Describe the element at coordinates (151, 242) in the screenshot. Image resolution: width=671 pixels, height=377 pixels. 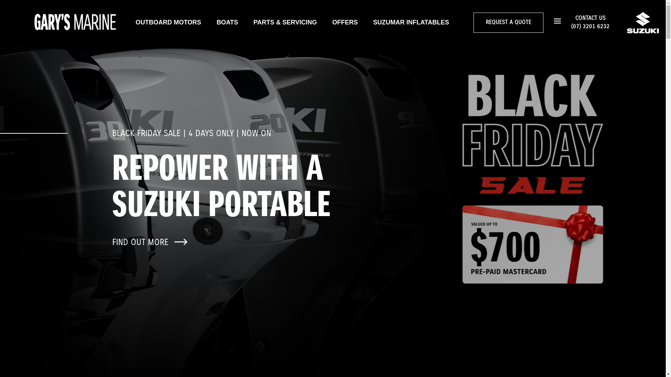
I see `FIND OUT MORE` at that location.